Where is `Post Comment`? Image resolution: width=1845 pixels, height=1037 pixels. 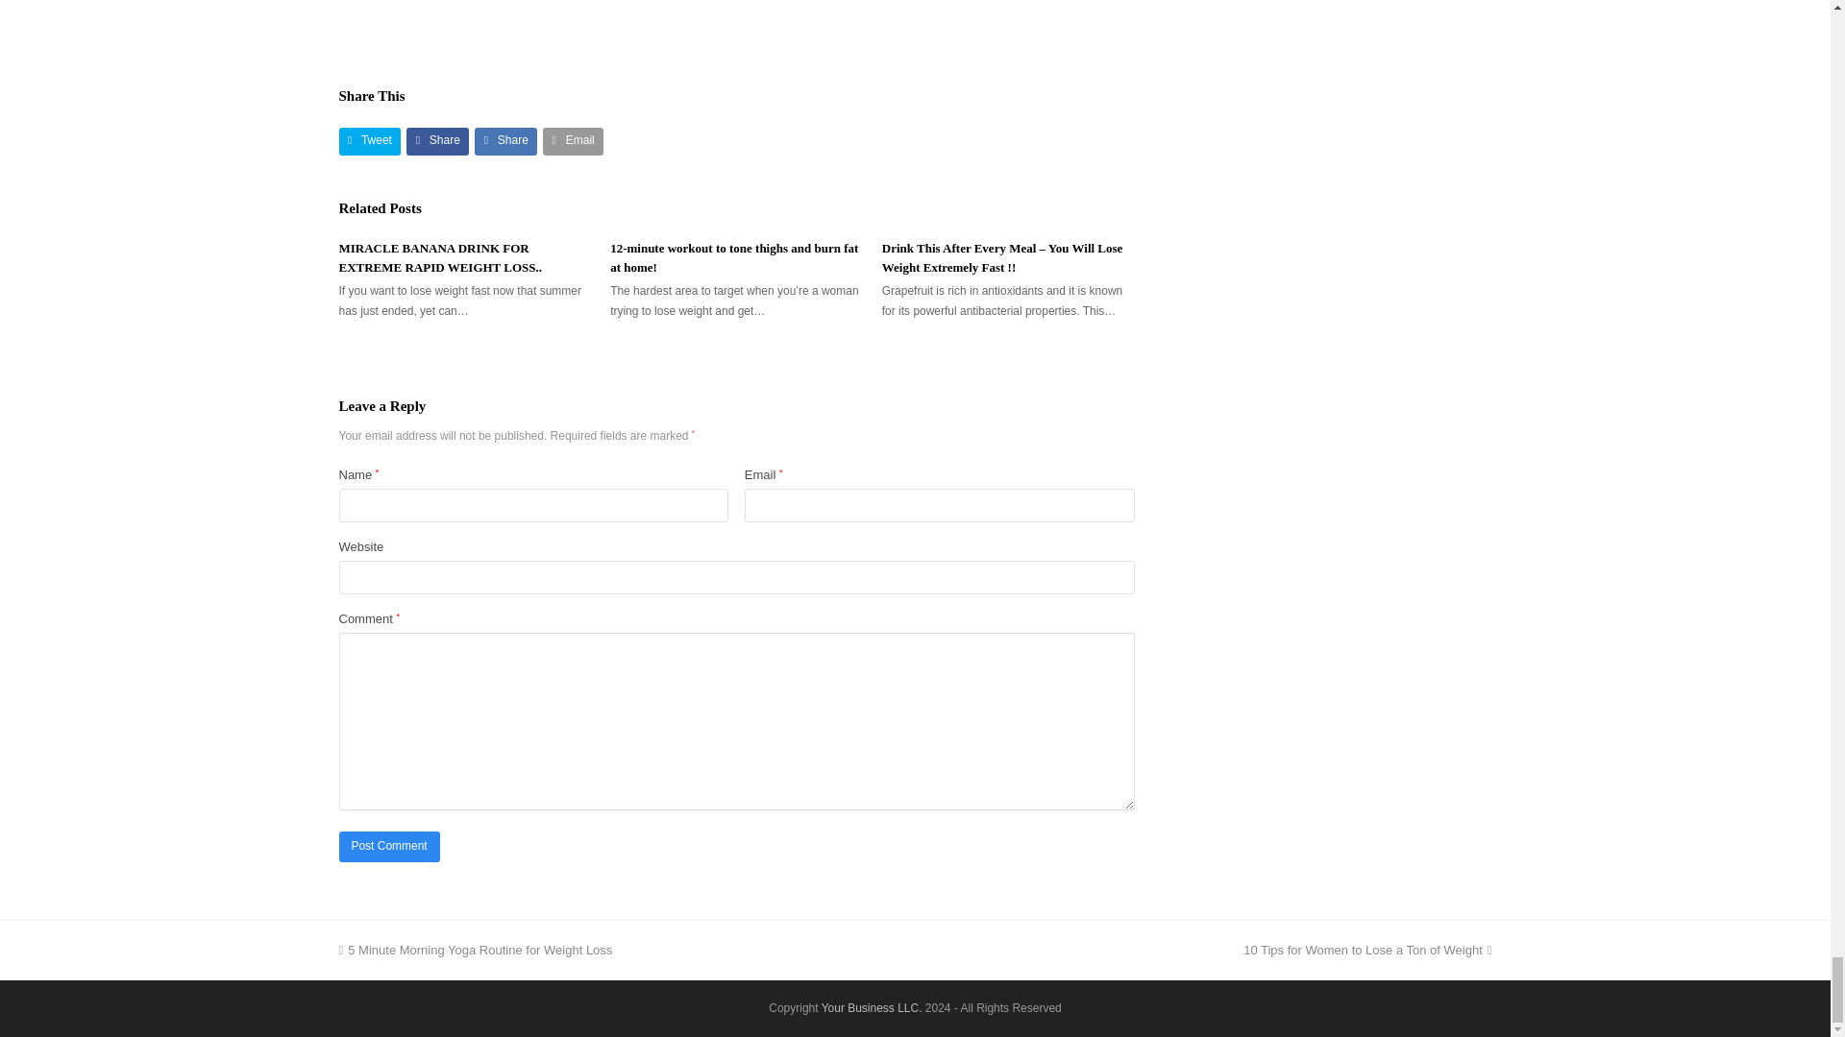
Post Comment is located at coordinates (388, 847).